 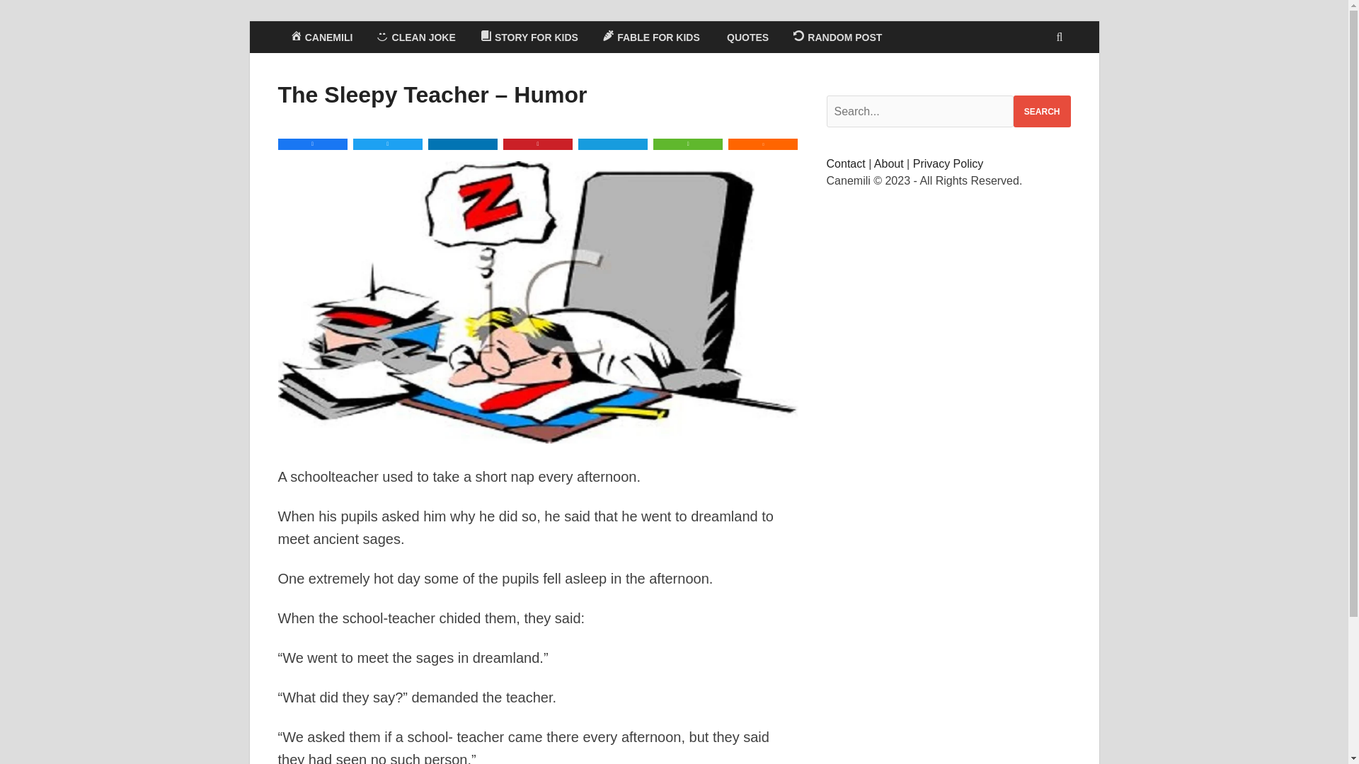 I want to click on Add this to LinkedIn, so click(x=462, y=144).